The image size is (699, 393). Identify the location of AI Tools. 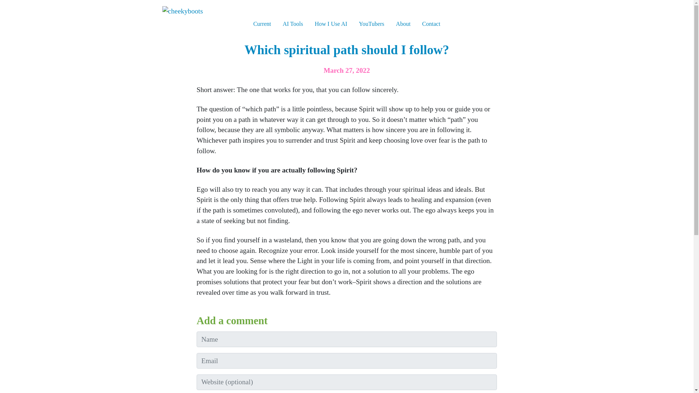
(293, 24).